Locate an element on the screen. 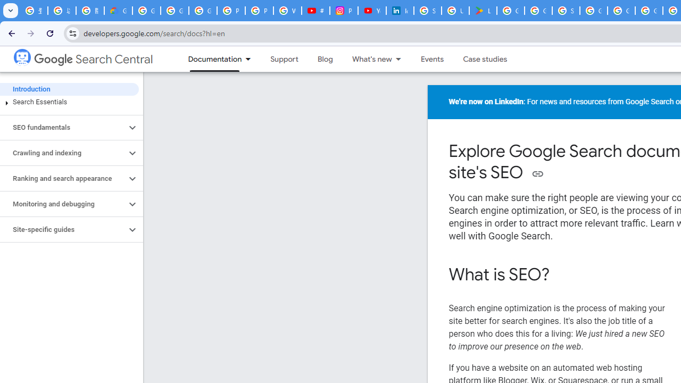 This screenshot has width=681, height=383. Google Search Central is located at coordinates (22, 56).